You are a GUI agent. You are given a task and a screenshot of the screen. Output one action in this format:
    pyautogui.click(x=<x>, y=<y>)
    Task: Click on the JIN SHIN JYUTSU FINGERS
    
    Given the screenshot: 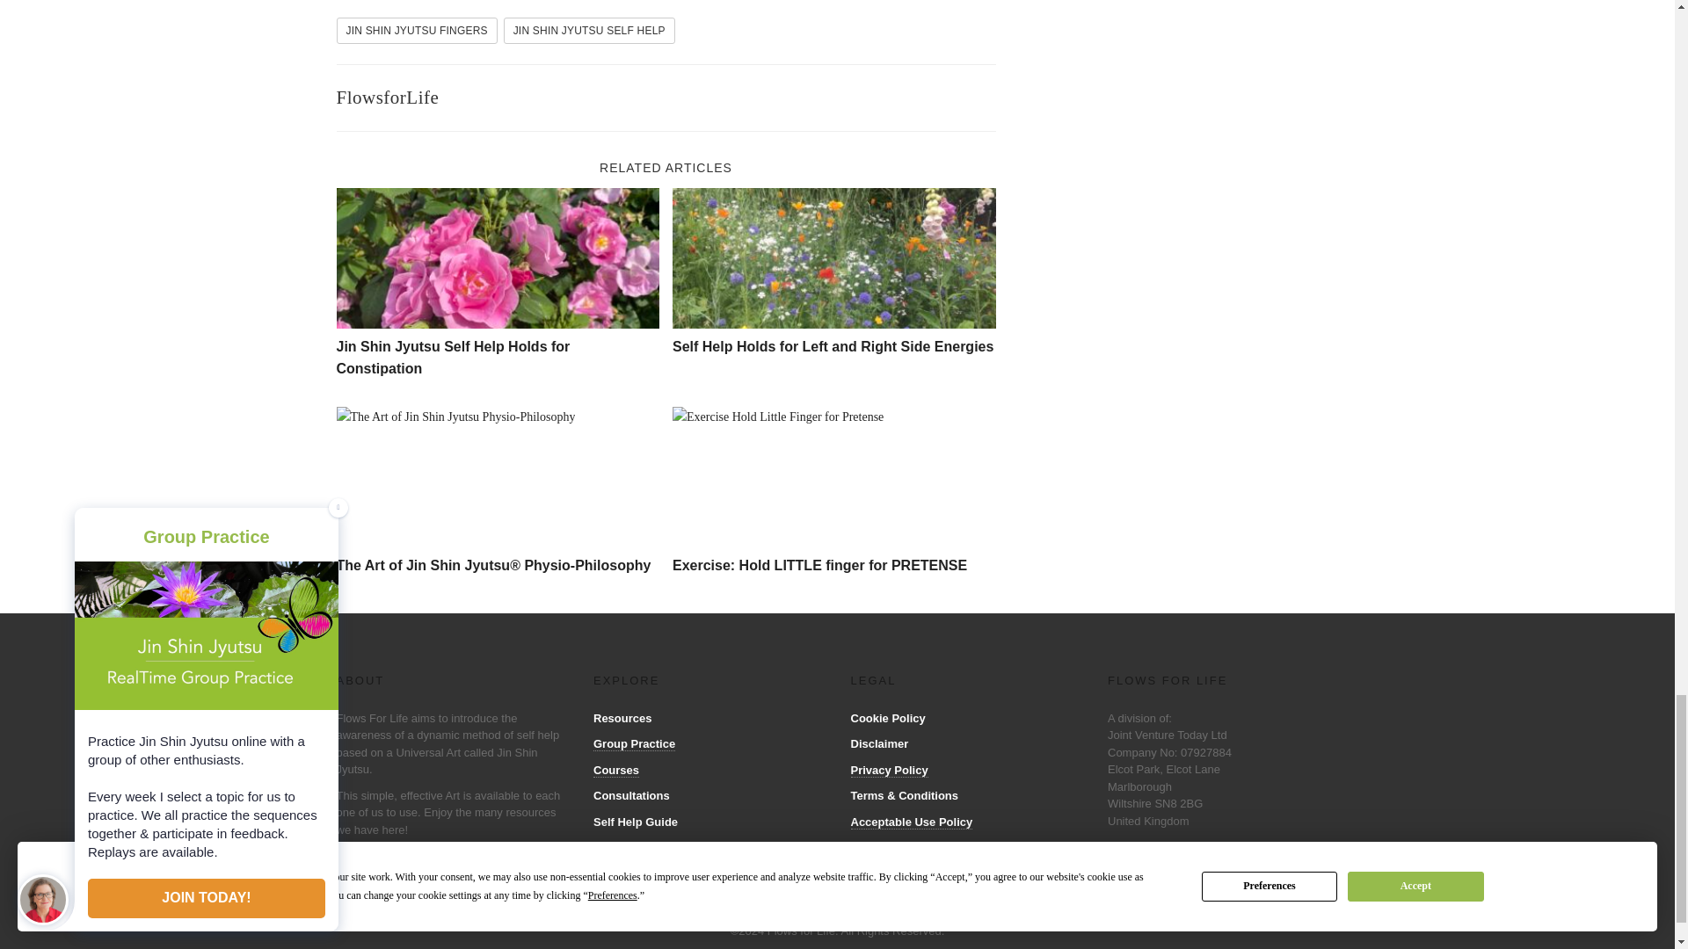 What is the action you would take?
    pyautogui.click(x=416, y=30)
    